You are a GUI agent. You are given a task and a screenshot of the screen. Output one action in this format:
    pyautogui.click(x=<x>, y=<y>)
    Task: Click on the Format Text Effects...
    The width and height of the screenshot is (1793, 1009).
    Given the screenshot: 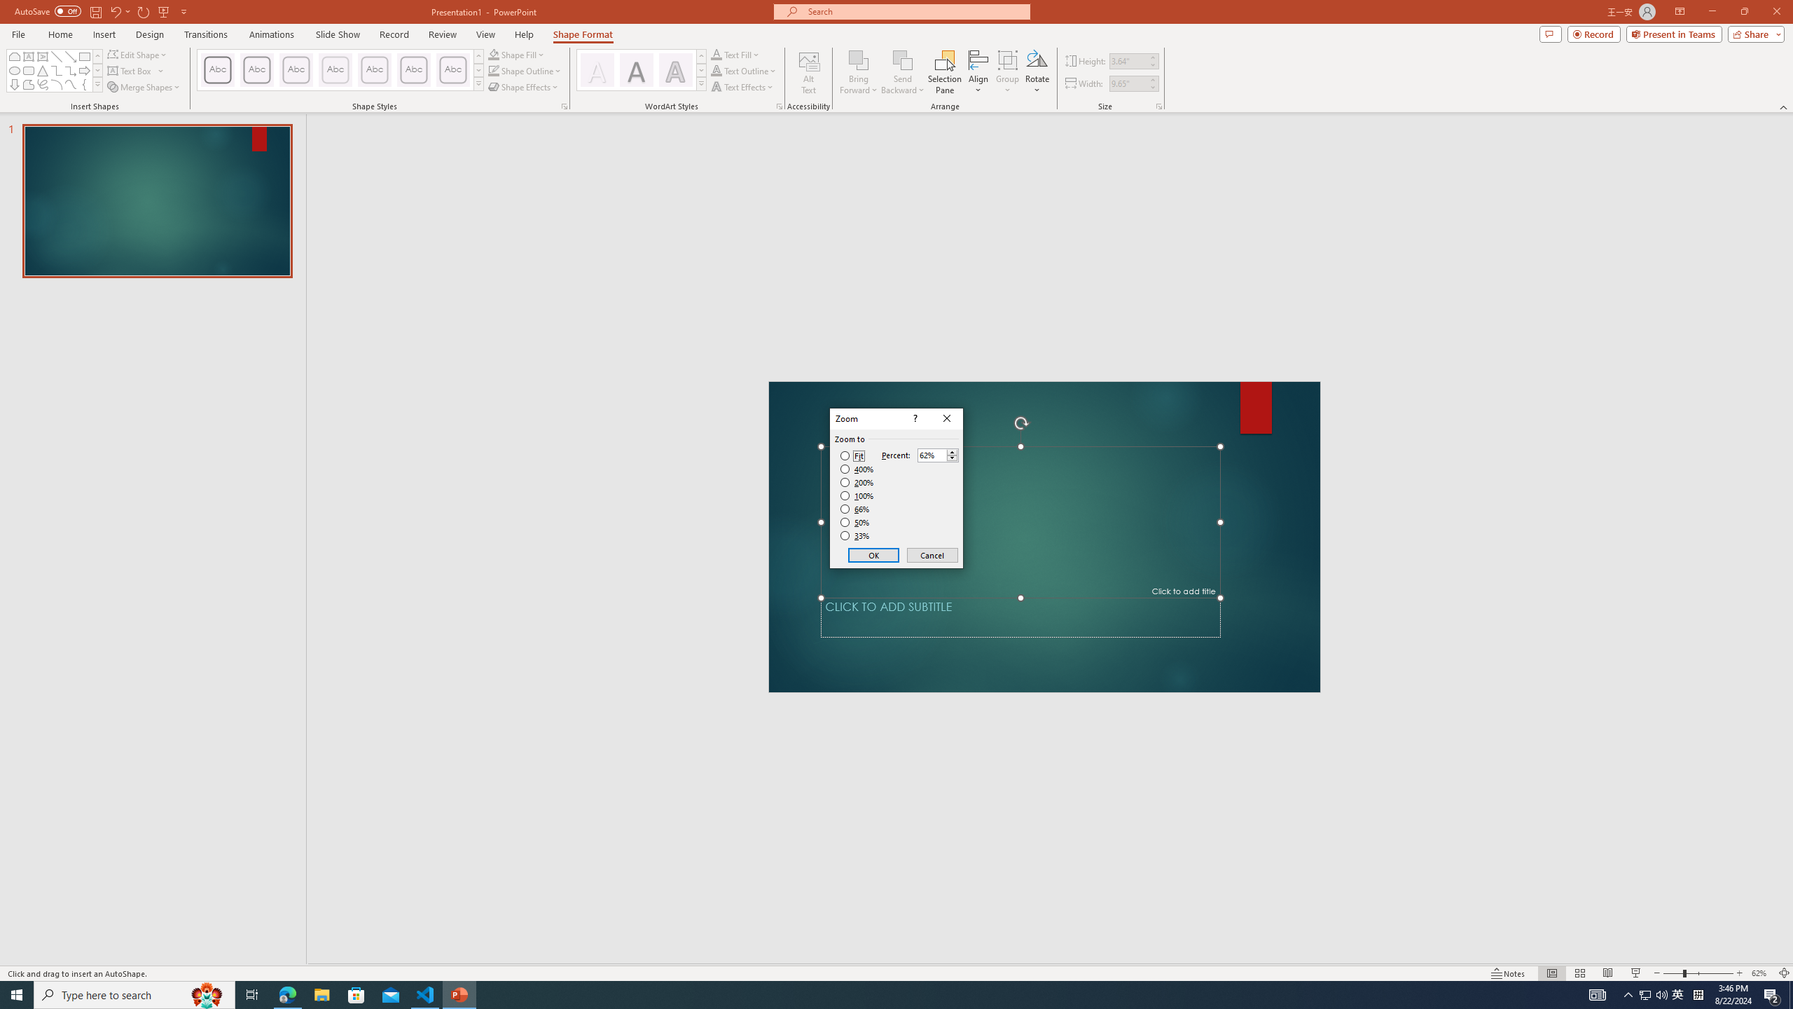 What is the action you would take?
    pyautogui.click(x=780, y=107)
    